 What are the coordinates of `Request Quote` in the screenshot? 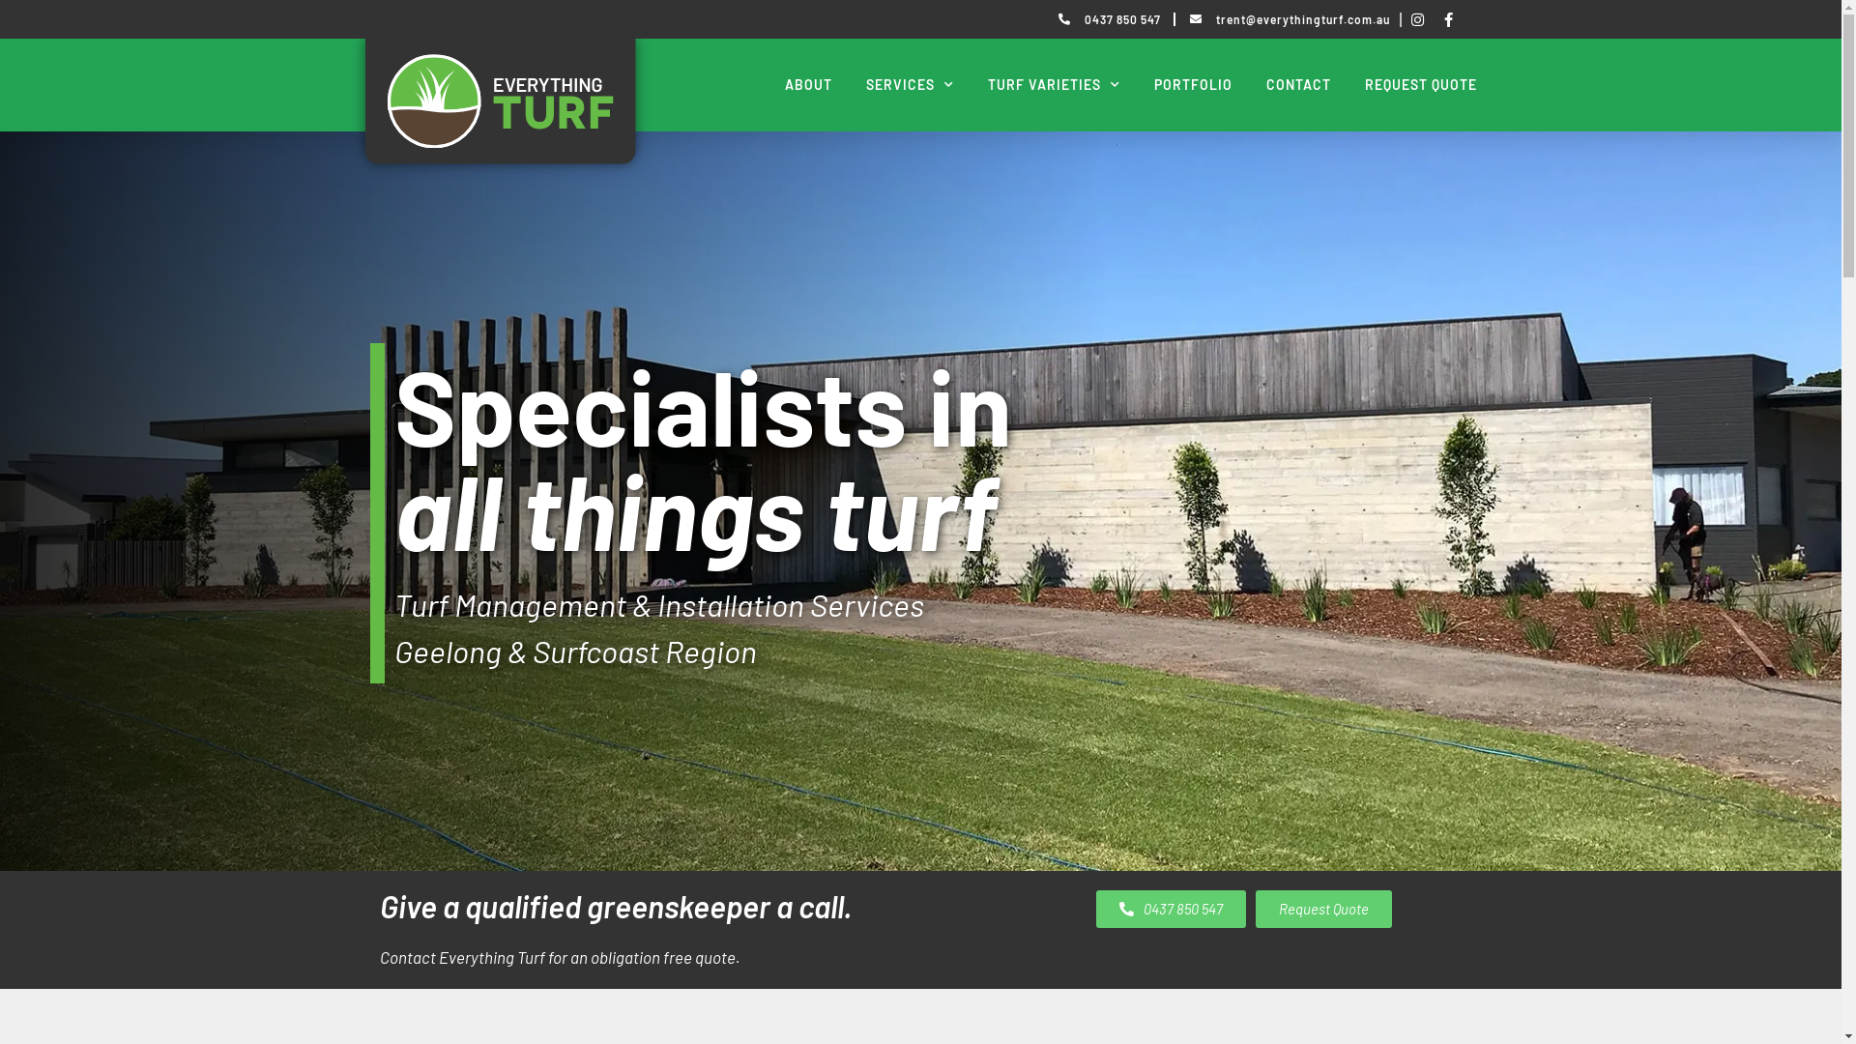 It's located at (1322, 909).